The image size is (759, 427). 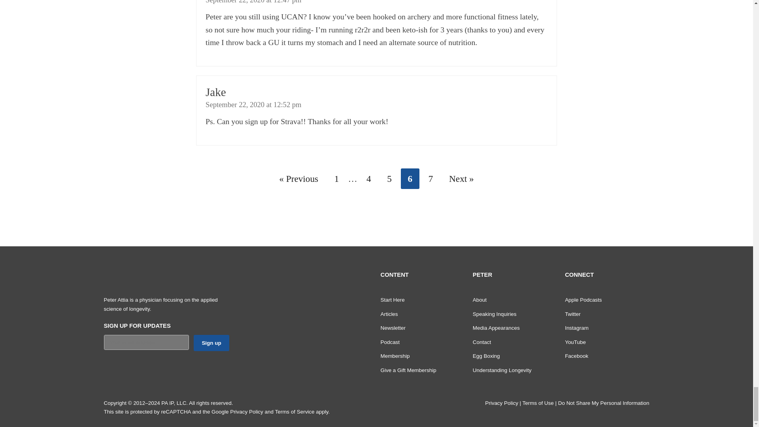 What do you see at coordinates (211, 342) in the screenshot?
I see `Sign up` at bounding box center [211, 342].